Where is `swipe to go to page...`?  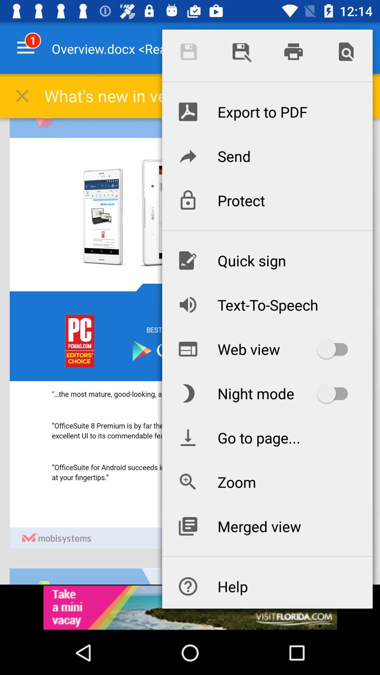 swipe to go to page... is located at coordinates (267, 437).